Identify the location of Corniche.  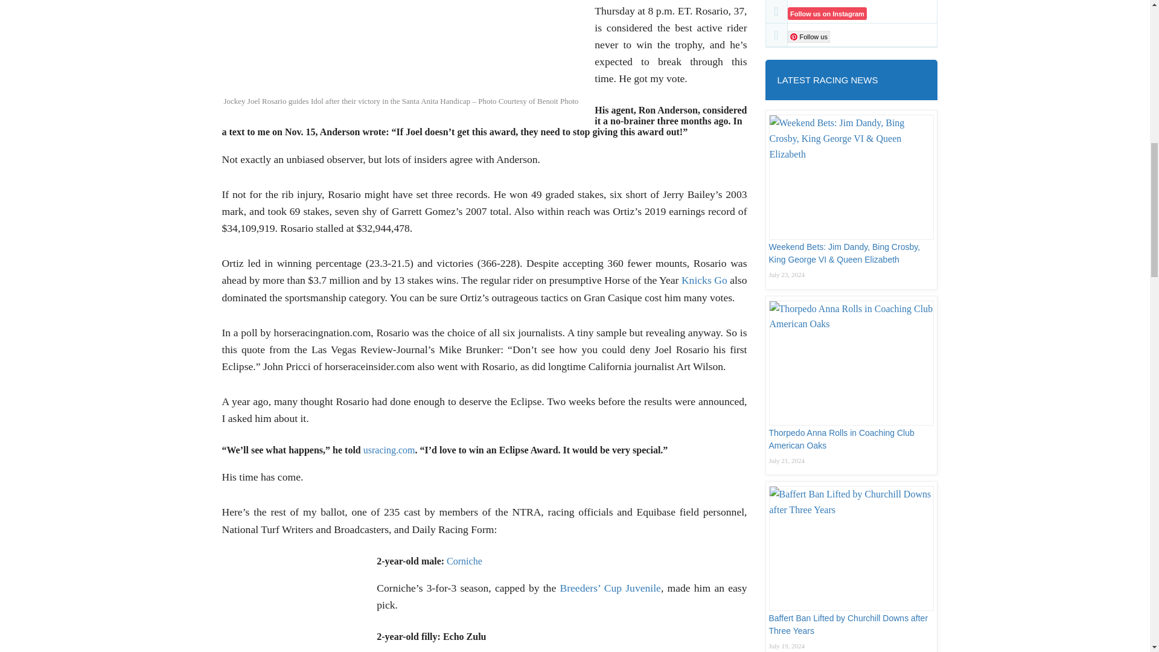
(464, 561).